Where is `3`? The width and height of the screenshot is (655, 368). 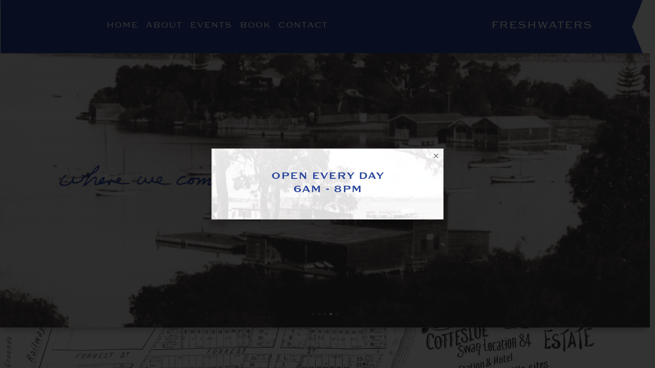
3 is located at coordinates (325, 314).